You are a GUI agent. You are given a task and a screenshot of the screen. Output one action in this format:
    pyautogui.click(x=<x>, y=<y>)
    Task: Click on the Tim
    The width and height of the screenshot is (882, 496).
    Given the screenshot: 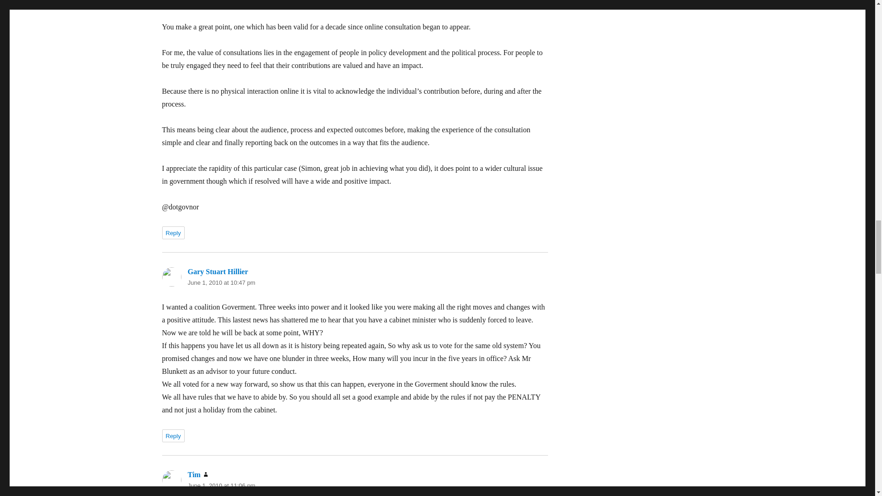 What is the action you would take?
    pyautogui.click(x=193, y=474)
    